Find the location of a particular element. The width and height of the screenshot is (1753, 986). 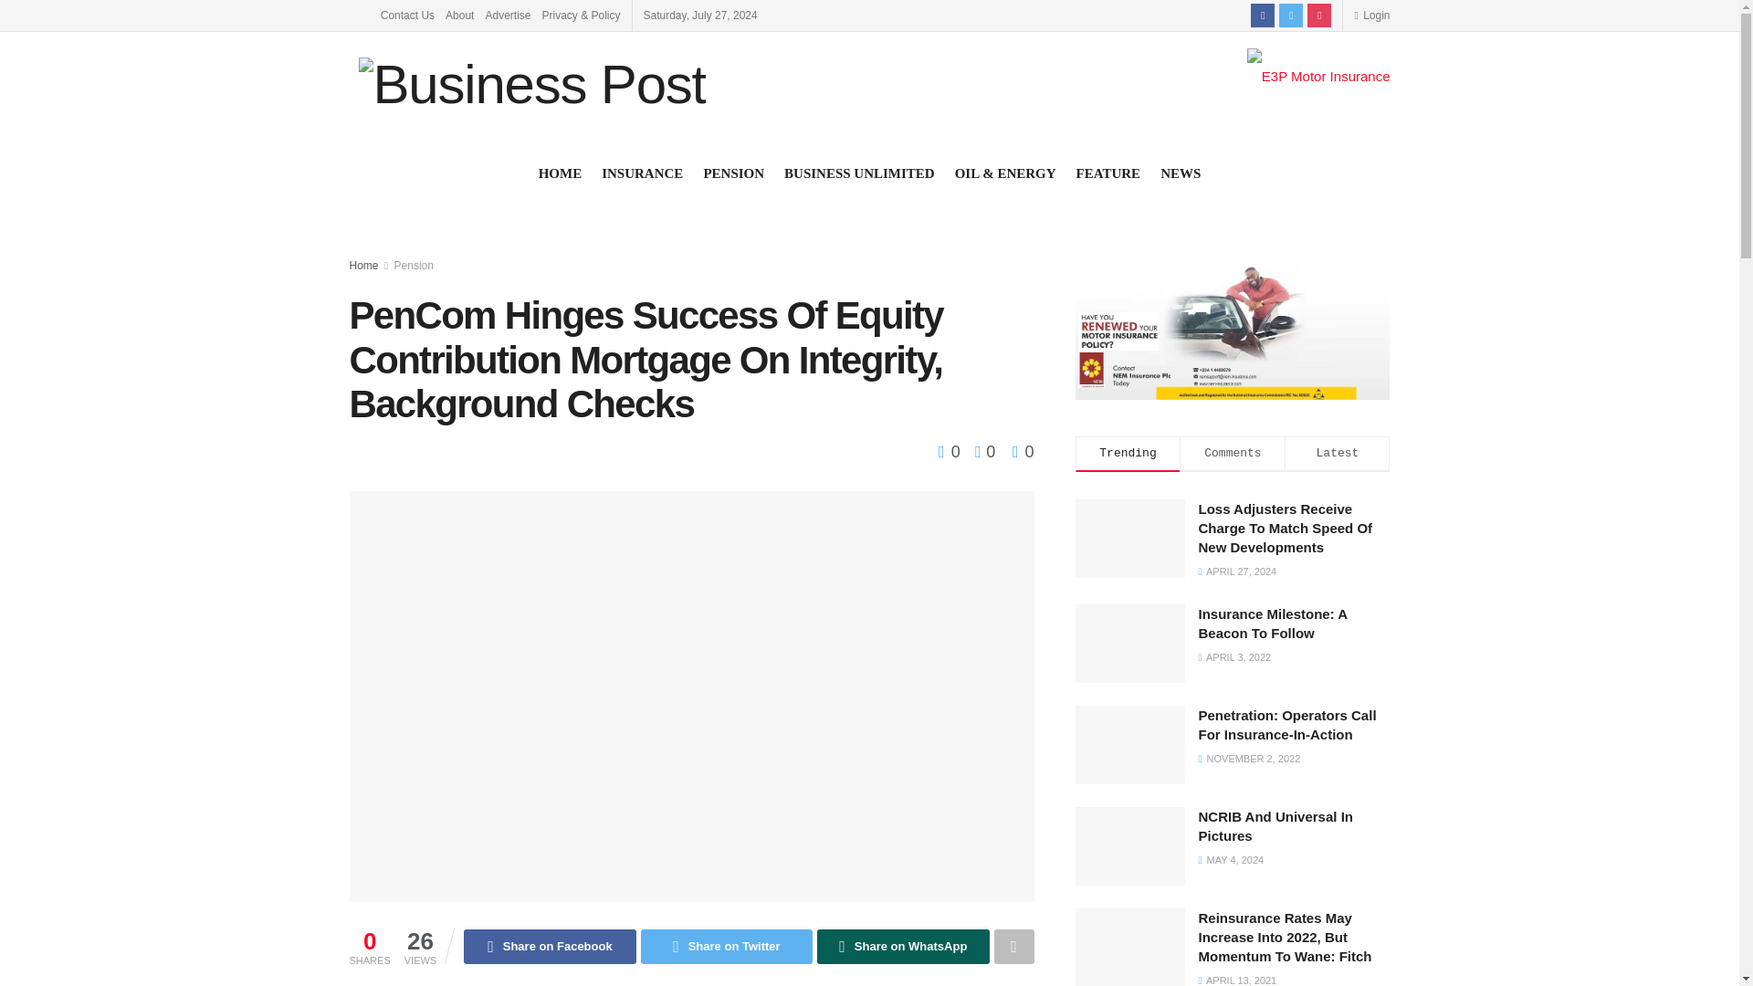

Pension is located at coordinates (414, 266).